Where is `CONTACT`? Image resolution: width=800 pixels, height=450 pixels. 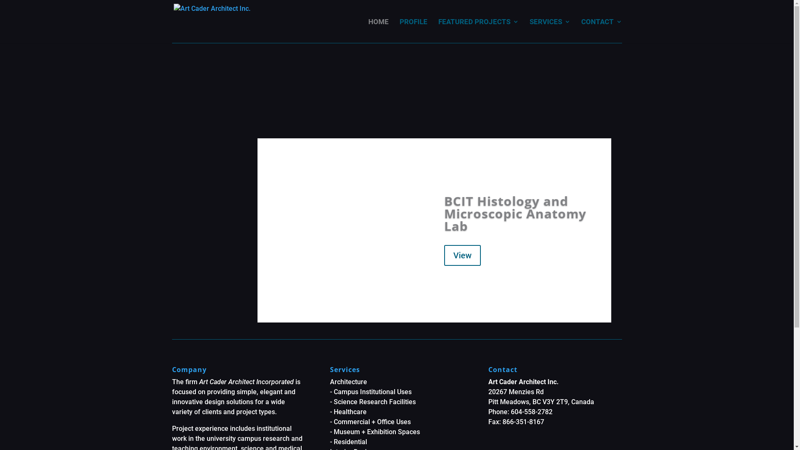
CONTACT is located at coordinates (601, 31).